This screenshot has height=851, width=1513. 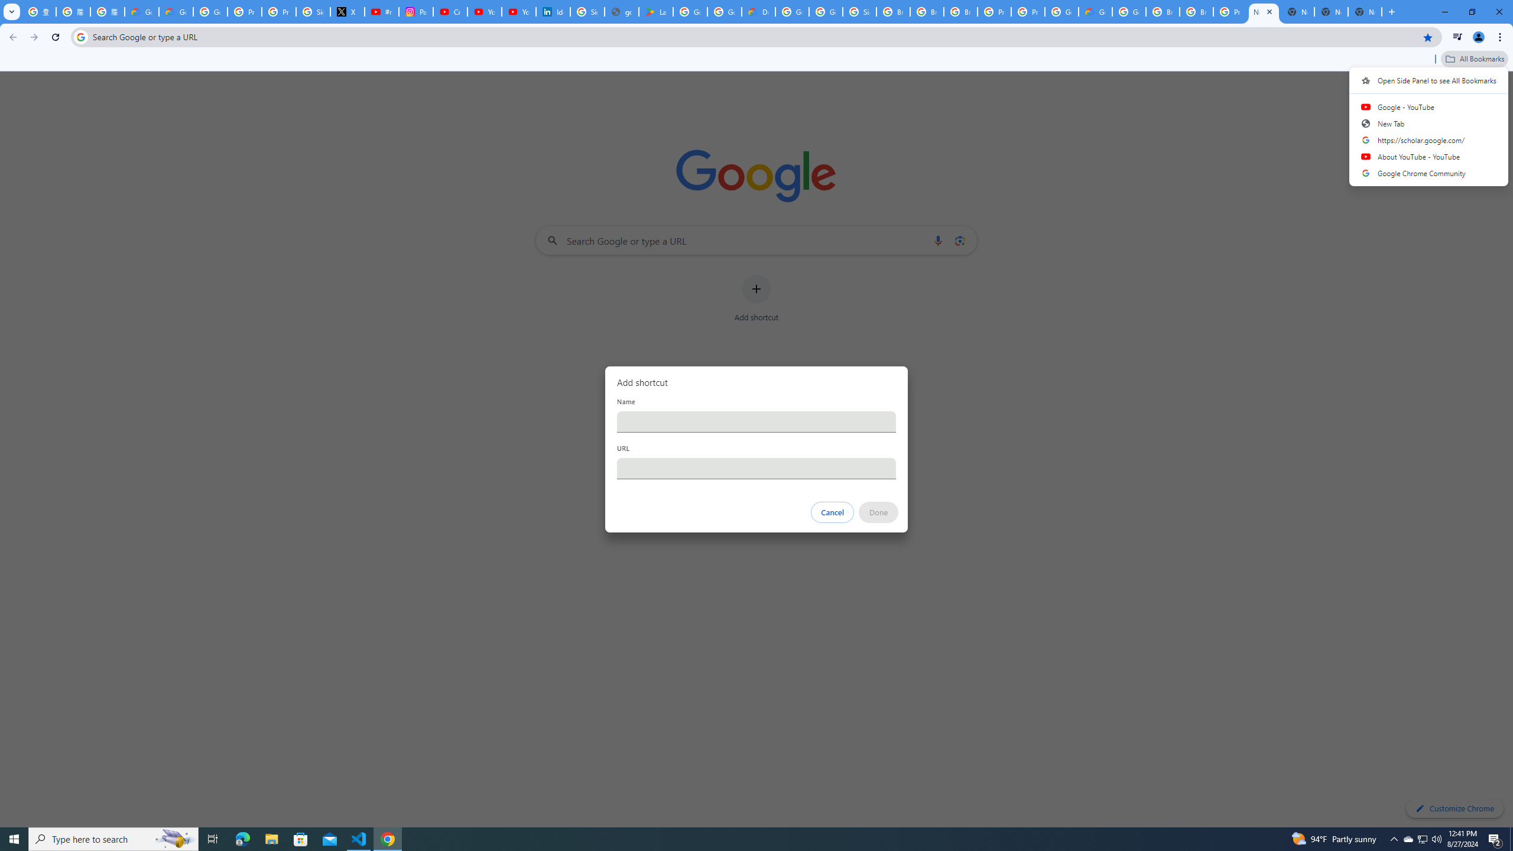 What do you see at coordinates (1429, 80) in the screenshot?
I see `Open Side Panel to see All Bookmarks` at bounding box center [1429, 80].